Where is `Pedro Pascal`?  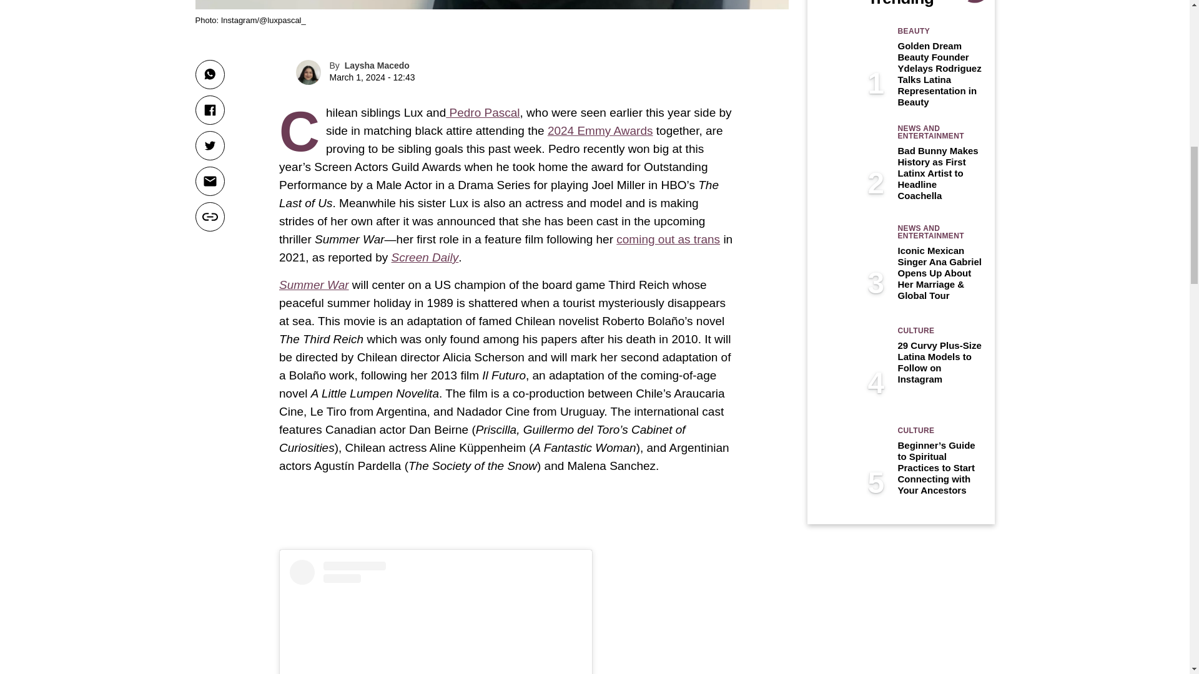
Pedro Pascal is located at coordinates (482, 112).